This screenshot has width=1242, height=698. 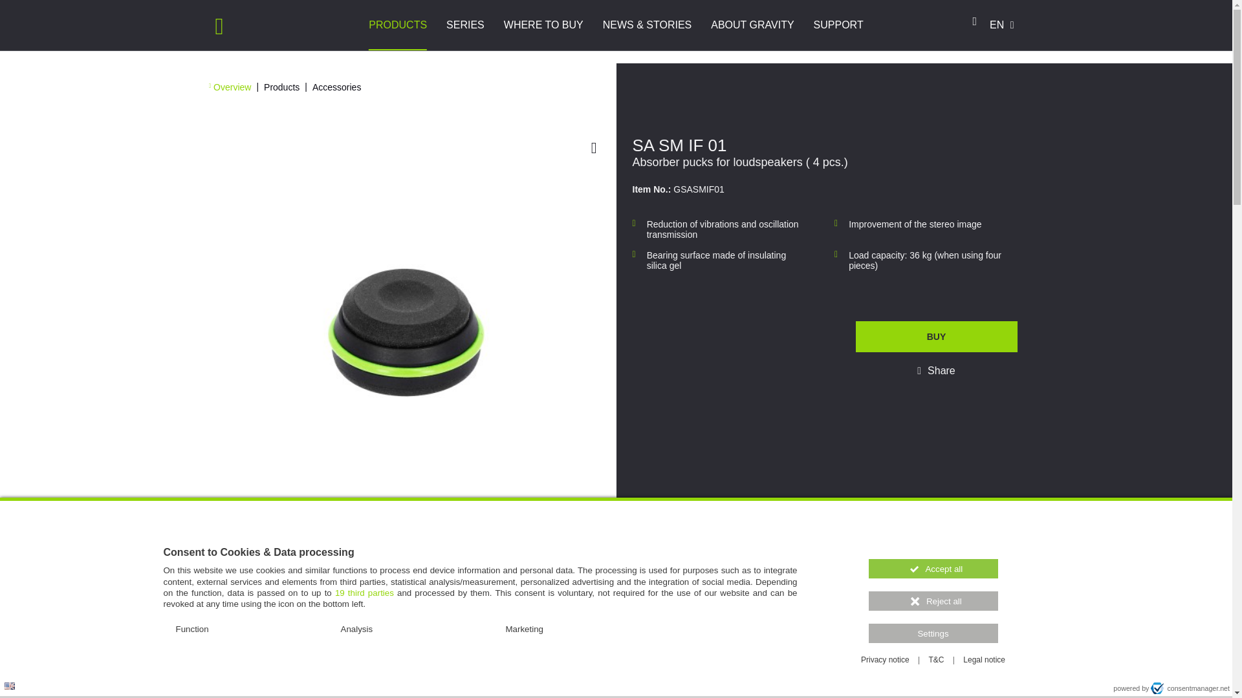 I want to click on About Gravity, so click(x=752, y=25).